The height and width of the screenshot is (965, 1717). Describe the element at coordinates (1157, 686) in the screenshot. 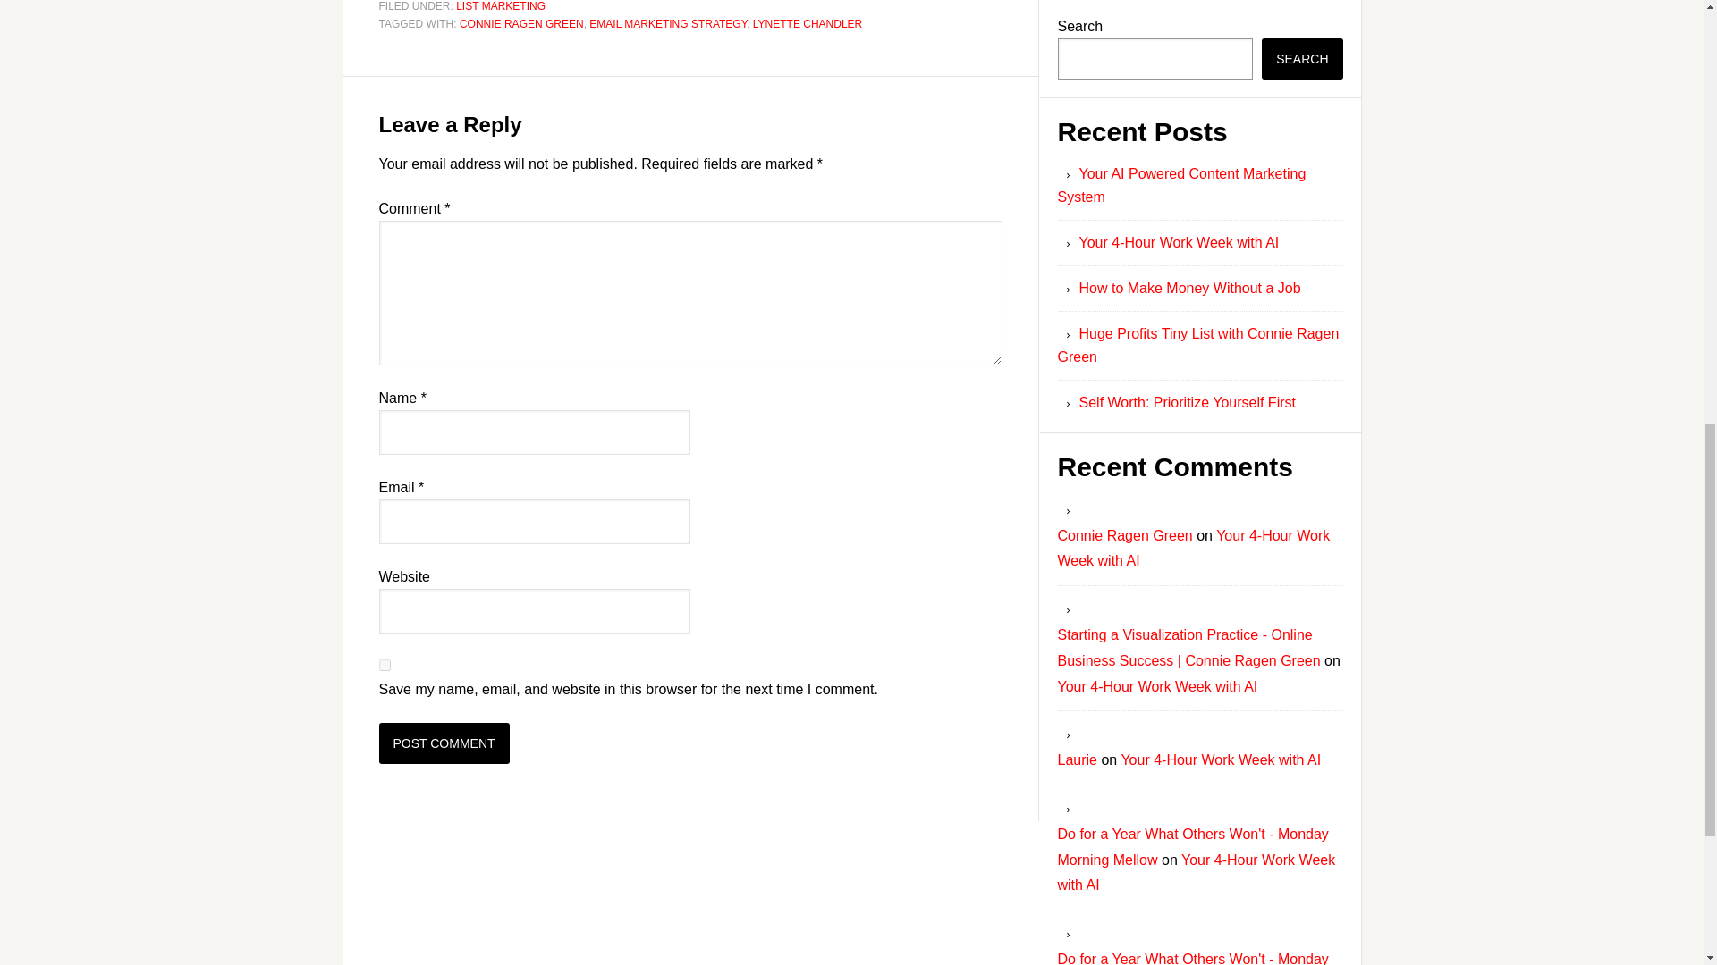

I see `Your 4-Hour Work Week with AI` at that location.